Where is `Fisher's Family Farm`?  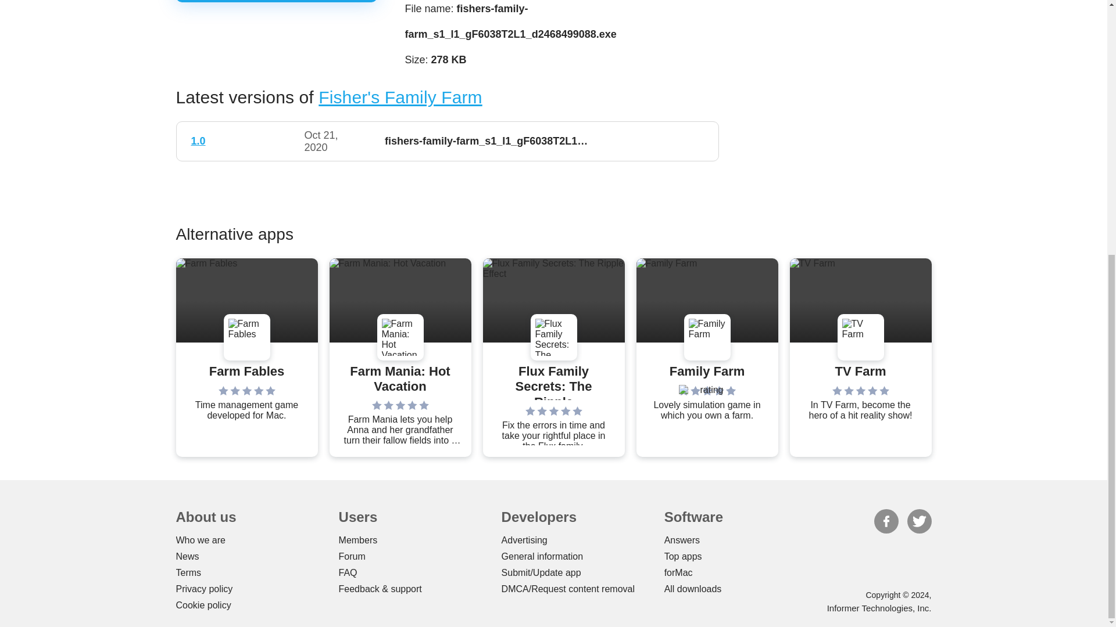 Fisher's Family Farm is located at coordinates (400, 97).